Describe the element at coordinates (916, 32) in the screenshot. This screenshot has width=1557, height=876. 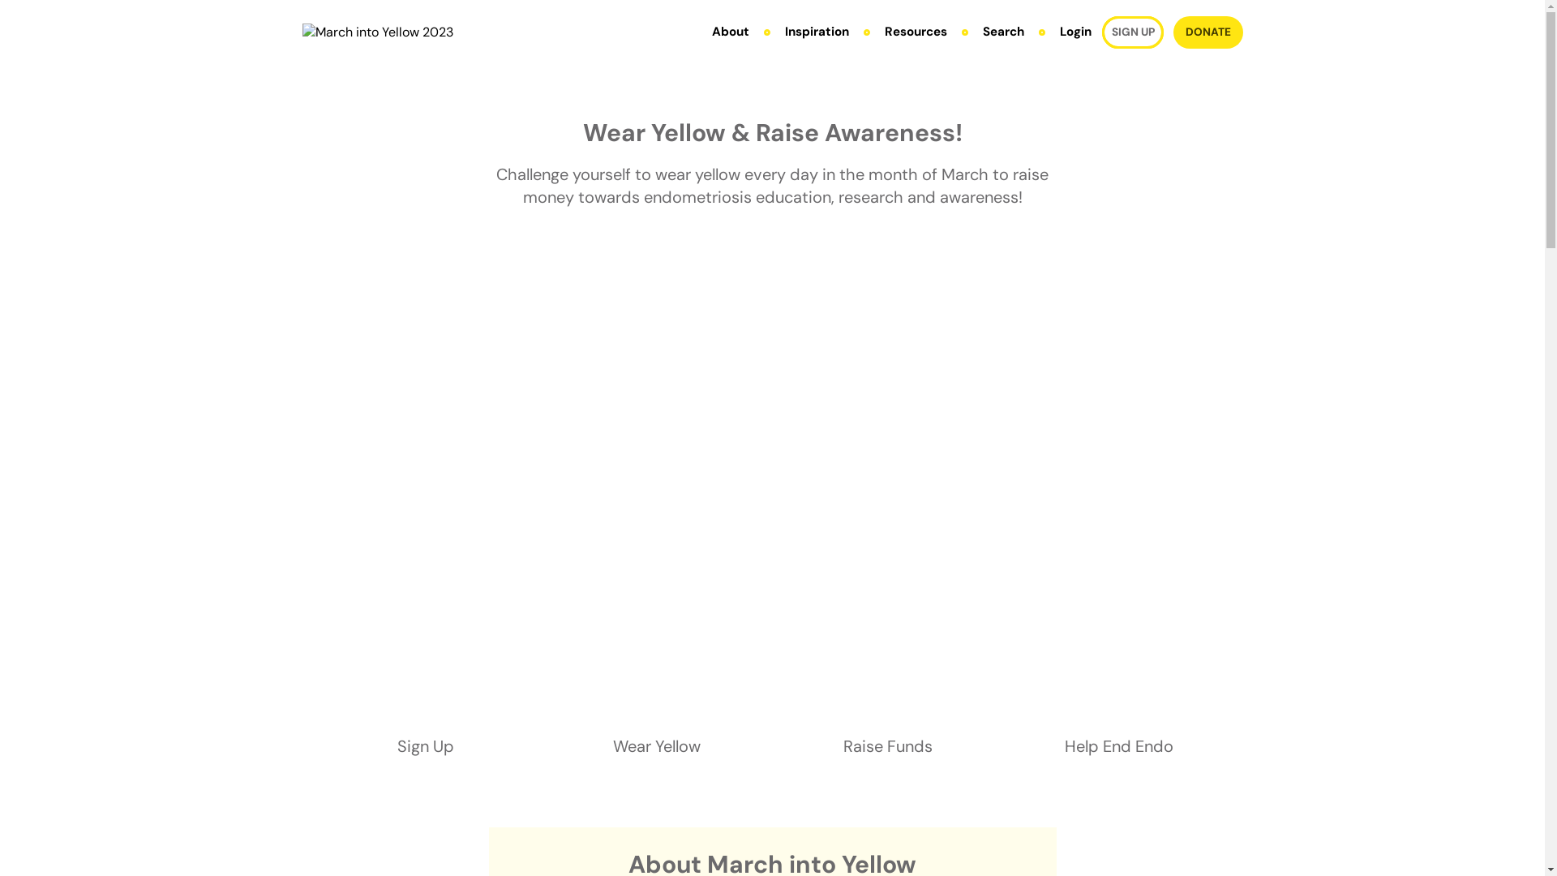
I see `Resources` at that location.